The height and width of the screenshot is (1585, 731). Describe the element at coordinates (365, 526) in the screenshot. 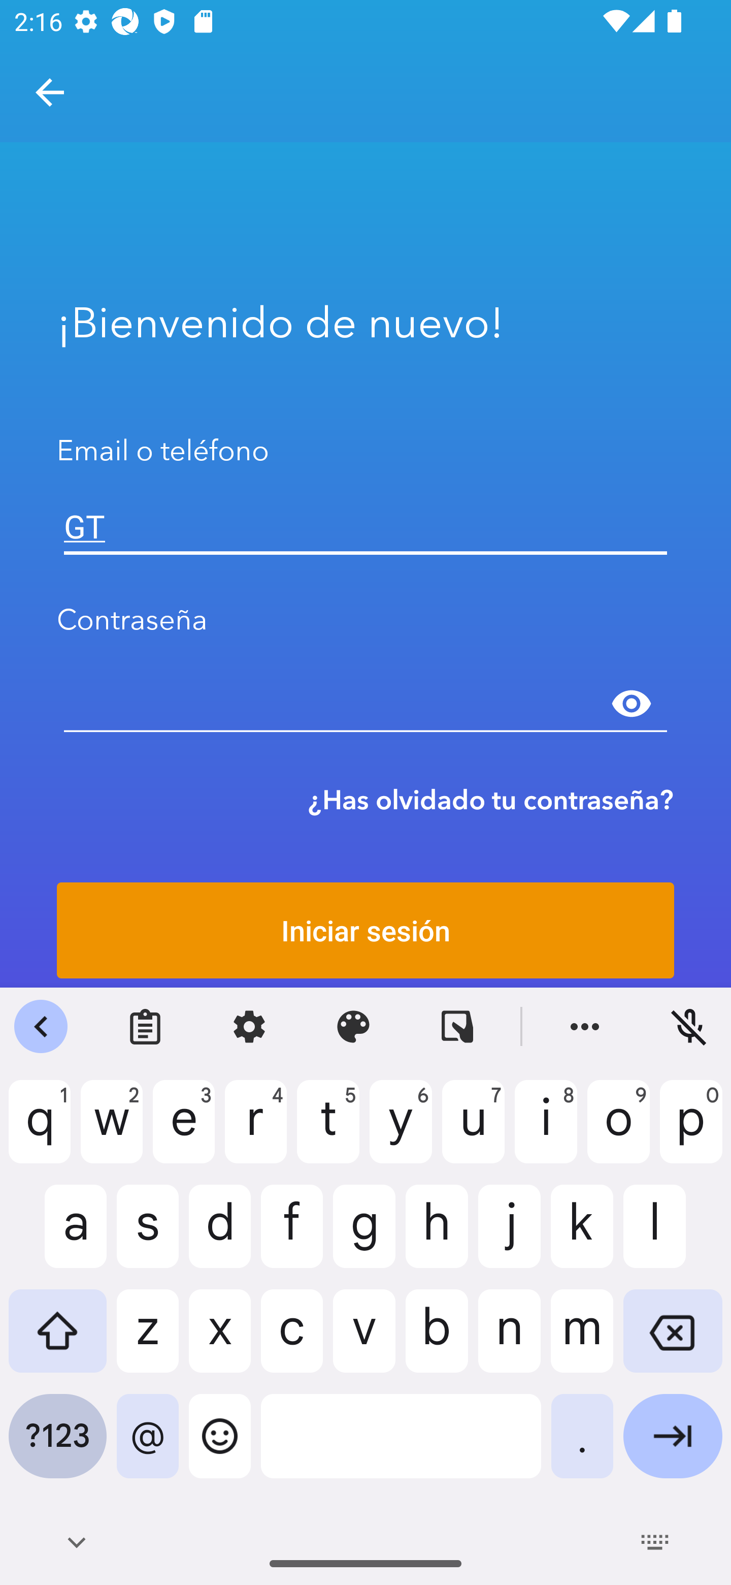

I see `GT` at that location.